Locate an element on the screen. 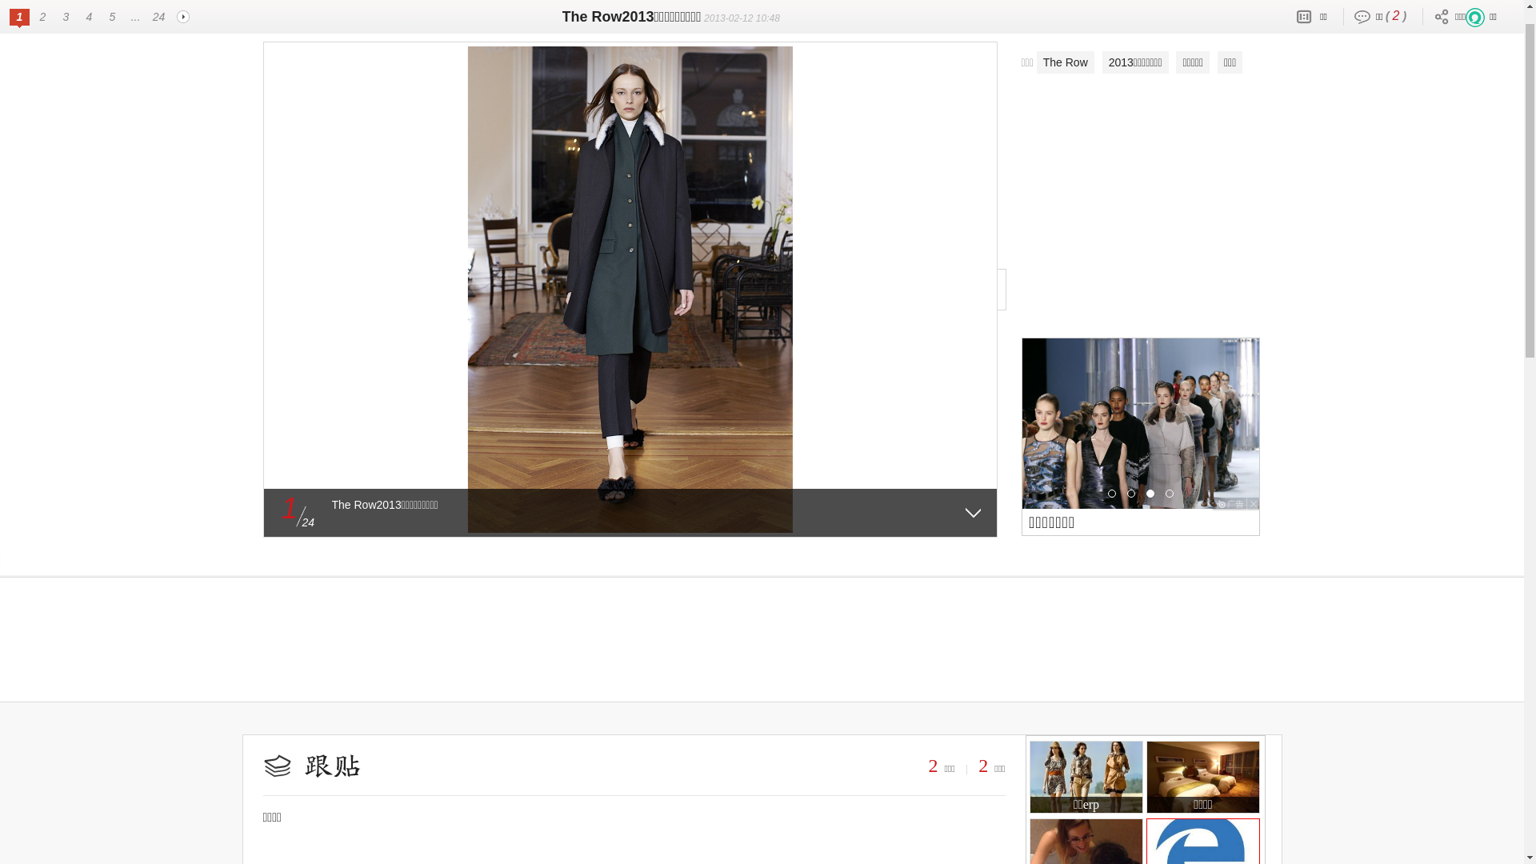 The width and height of the screenshot is (1536, 864). 2 is located at coordinates (986, 798).